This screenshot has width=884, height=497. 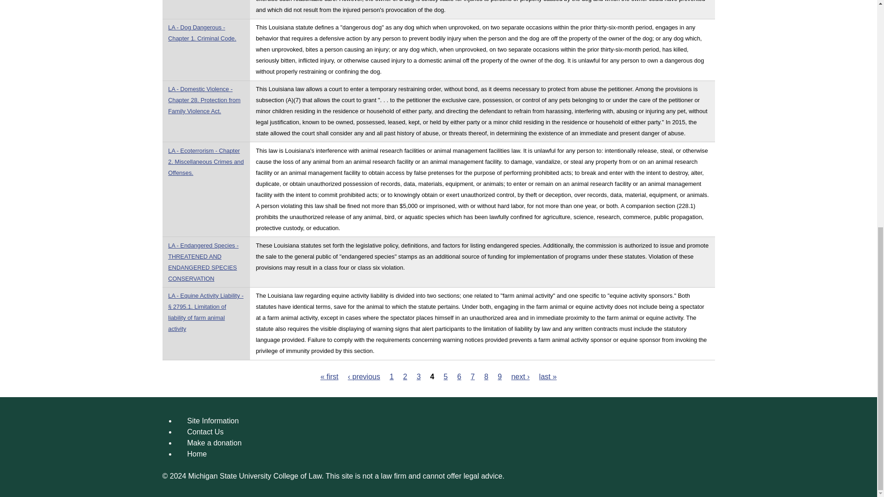 I want to click on LA - Dog Dangerous - Chapter 1. Criminal Code., so click(x=202, y=32).